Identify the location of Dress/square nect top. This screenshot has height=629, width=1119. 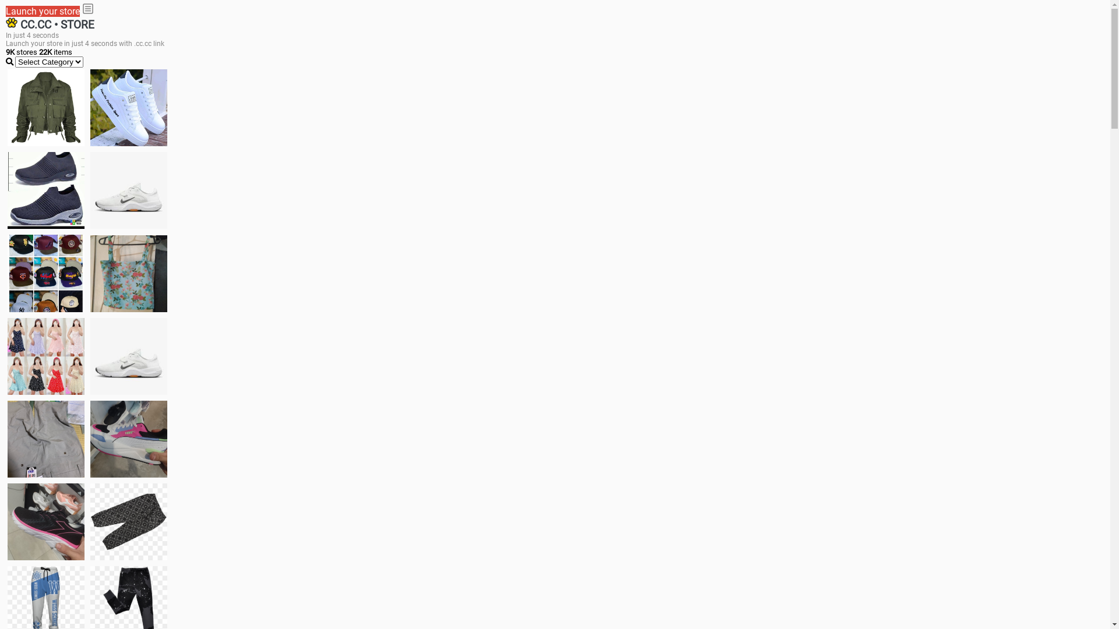
(46, 356).